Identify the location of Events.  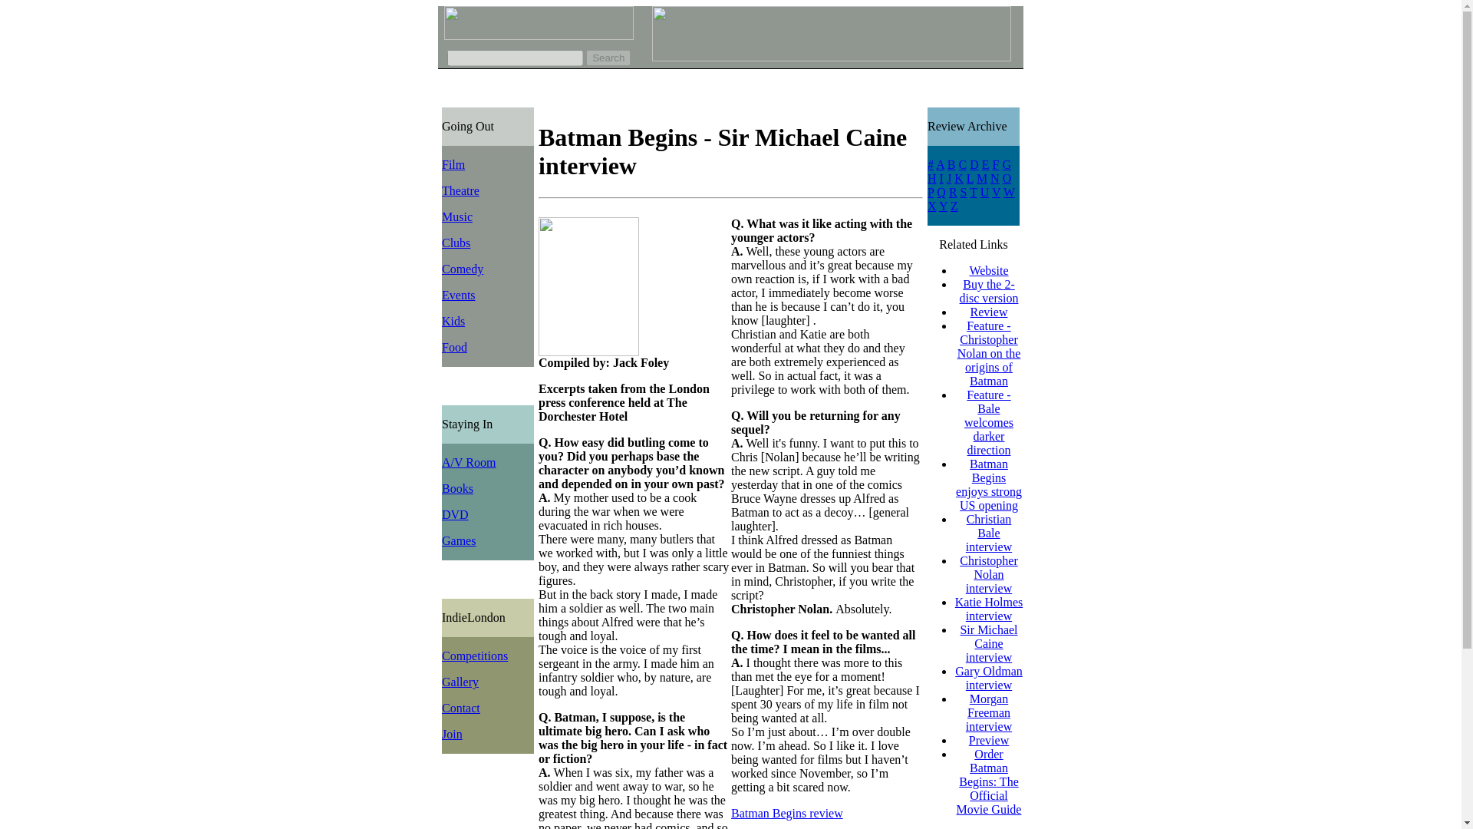
(459, 295).